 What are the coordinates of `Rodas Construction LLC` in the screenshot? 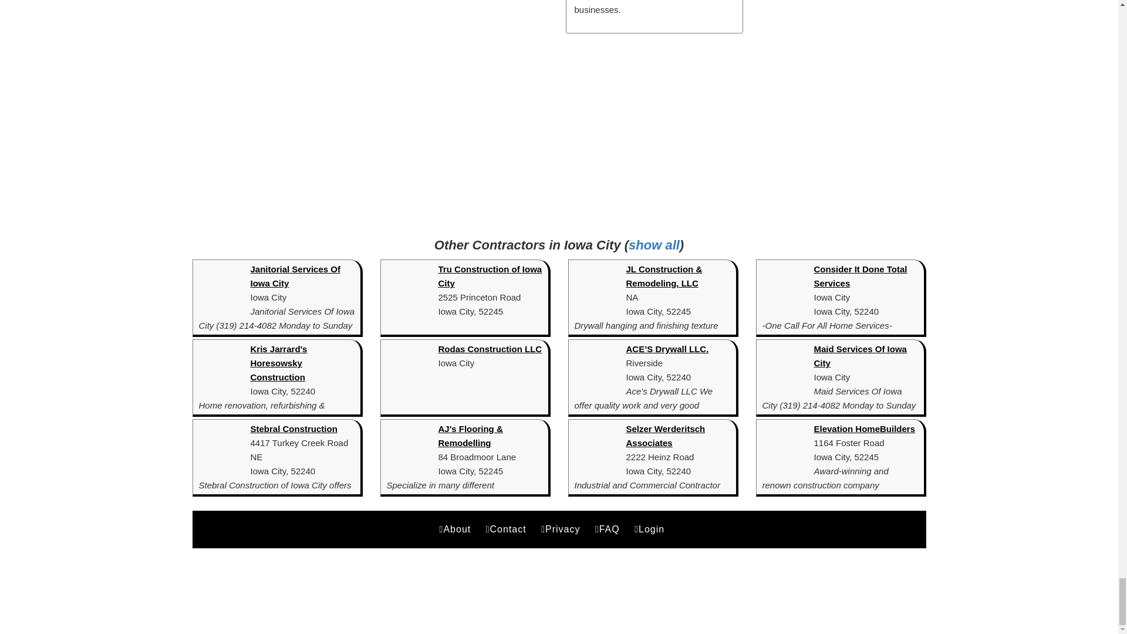 It's located at (490, 349).